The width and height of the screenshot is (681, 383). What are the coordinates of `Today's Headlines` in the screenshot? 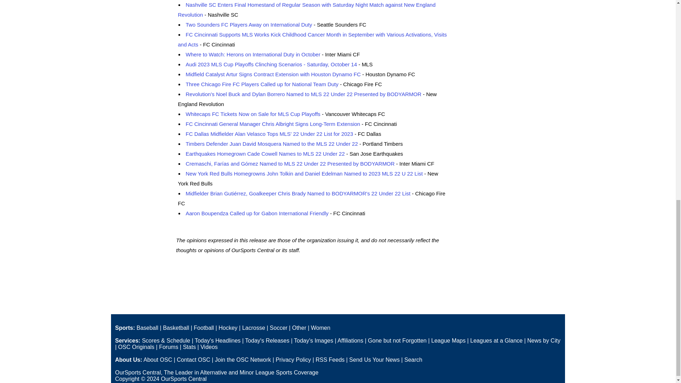 It's located at (217, 340).